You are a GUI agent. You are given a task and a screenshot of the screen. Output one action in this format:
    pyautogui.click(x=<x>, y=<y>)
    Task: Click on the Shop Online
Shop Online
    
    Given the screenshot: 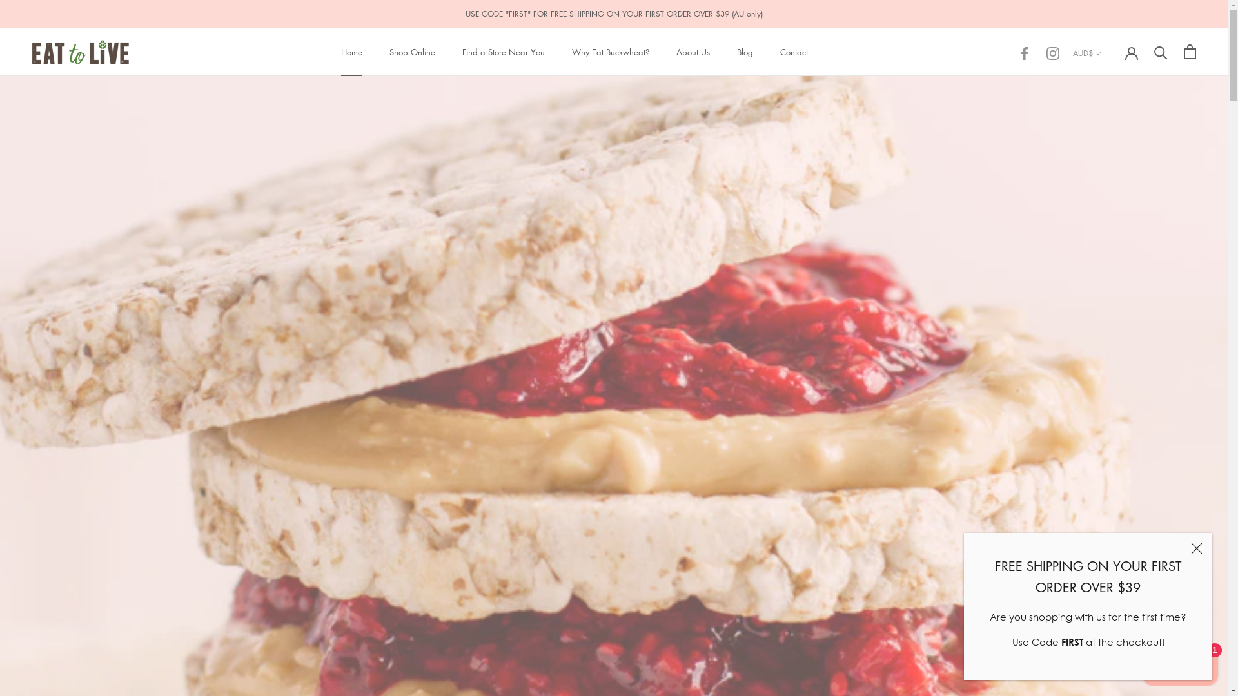 What is the action you would take?
    pyautogui.click(x=413, y=52)
    